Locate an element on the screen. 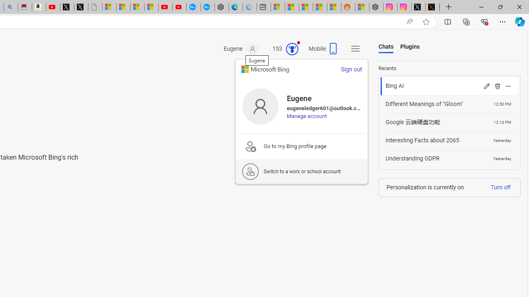  Log in to X / X is located at coordinates (418, 7).